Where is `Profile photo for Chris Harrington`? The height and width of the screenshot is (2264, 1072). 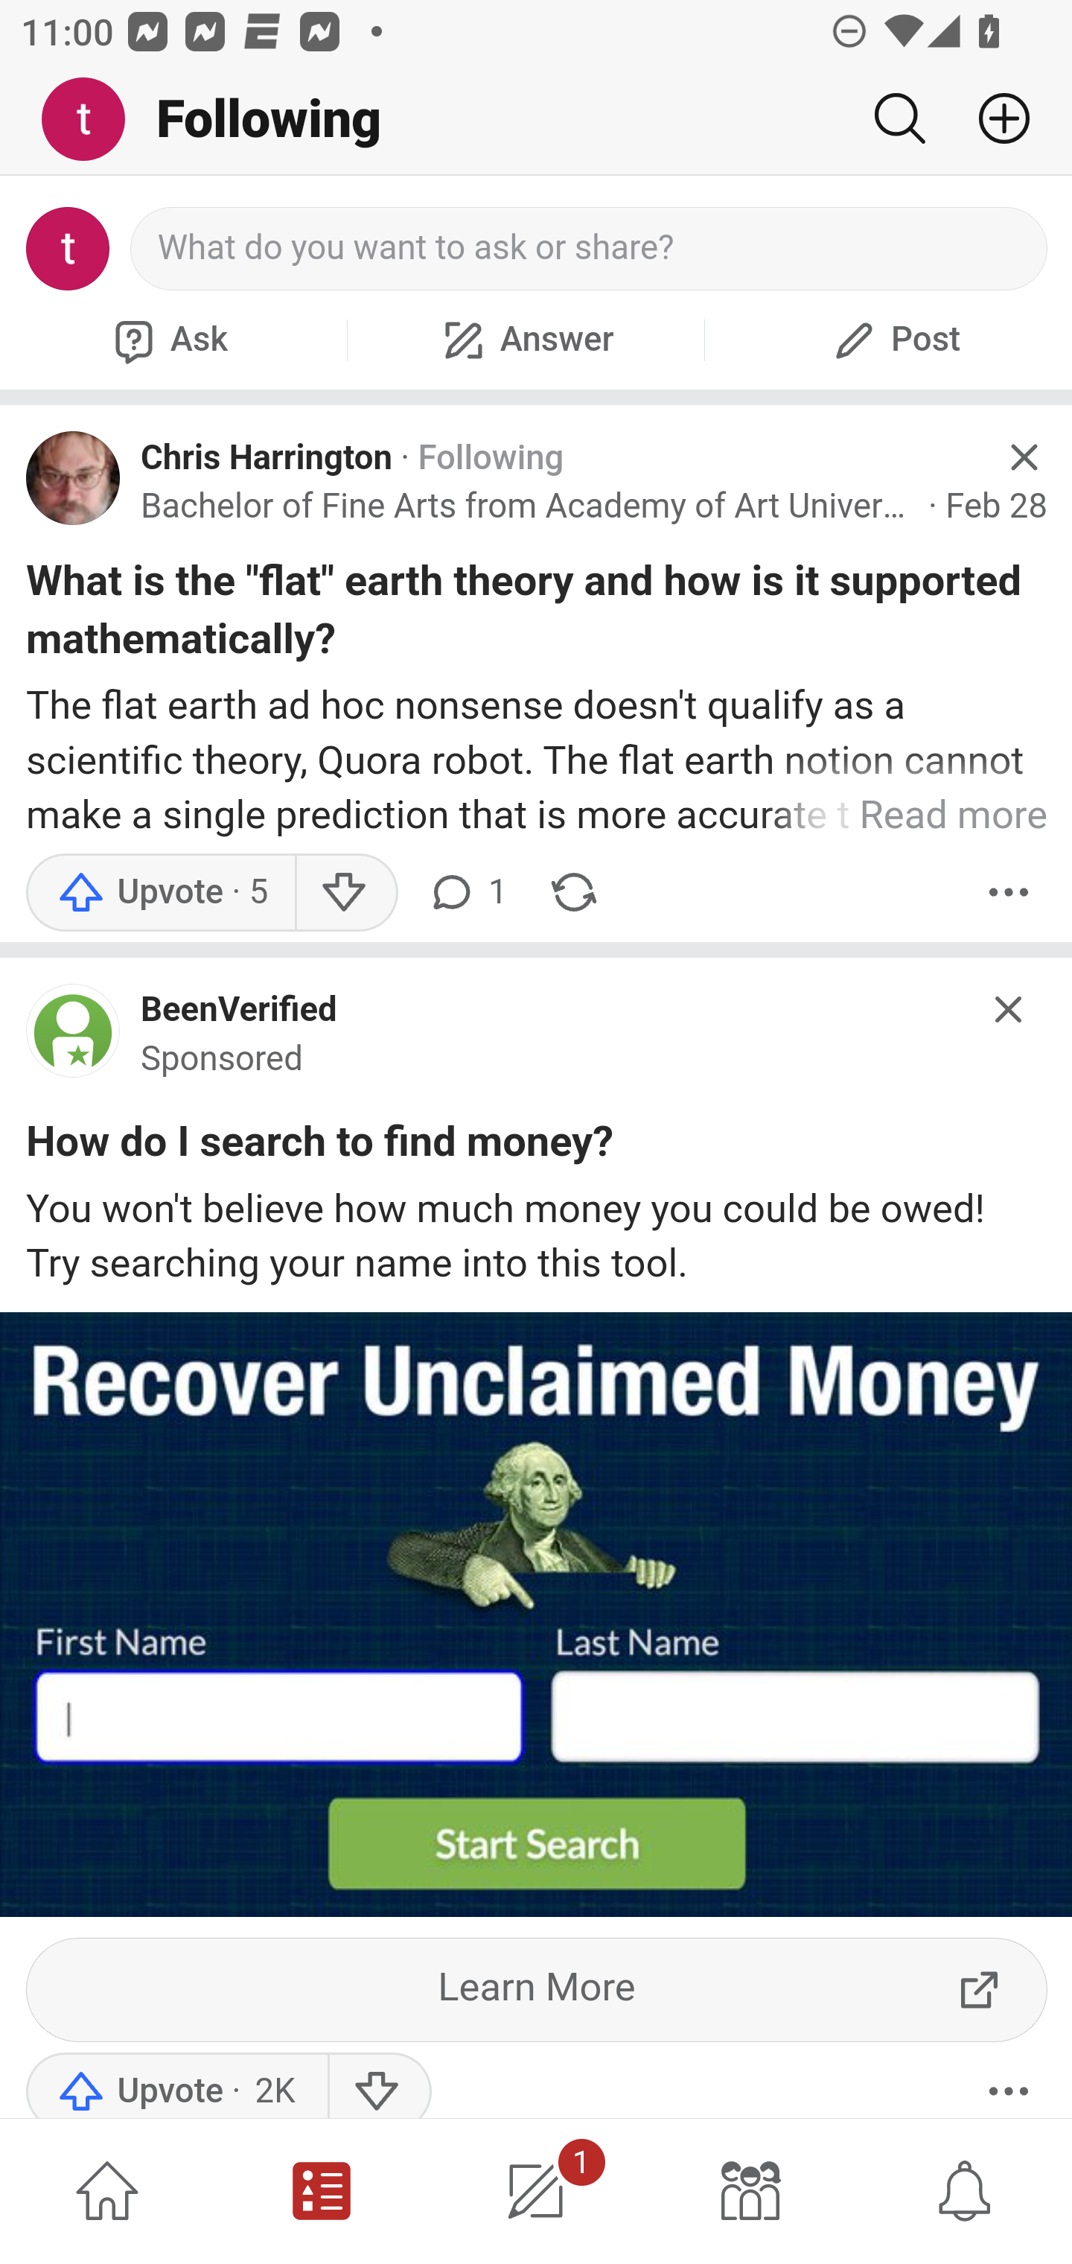 Profile photo for Chris Harrington is located at coordinates (74, 477).